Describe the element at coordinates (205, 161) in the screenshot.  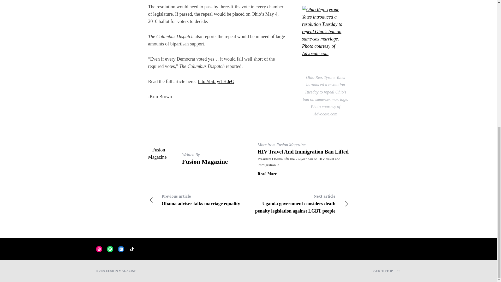
I see `TikTok` at that location.